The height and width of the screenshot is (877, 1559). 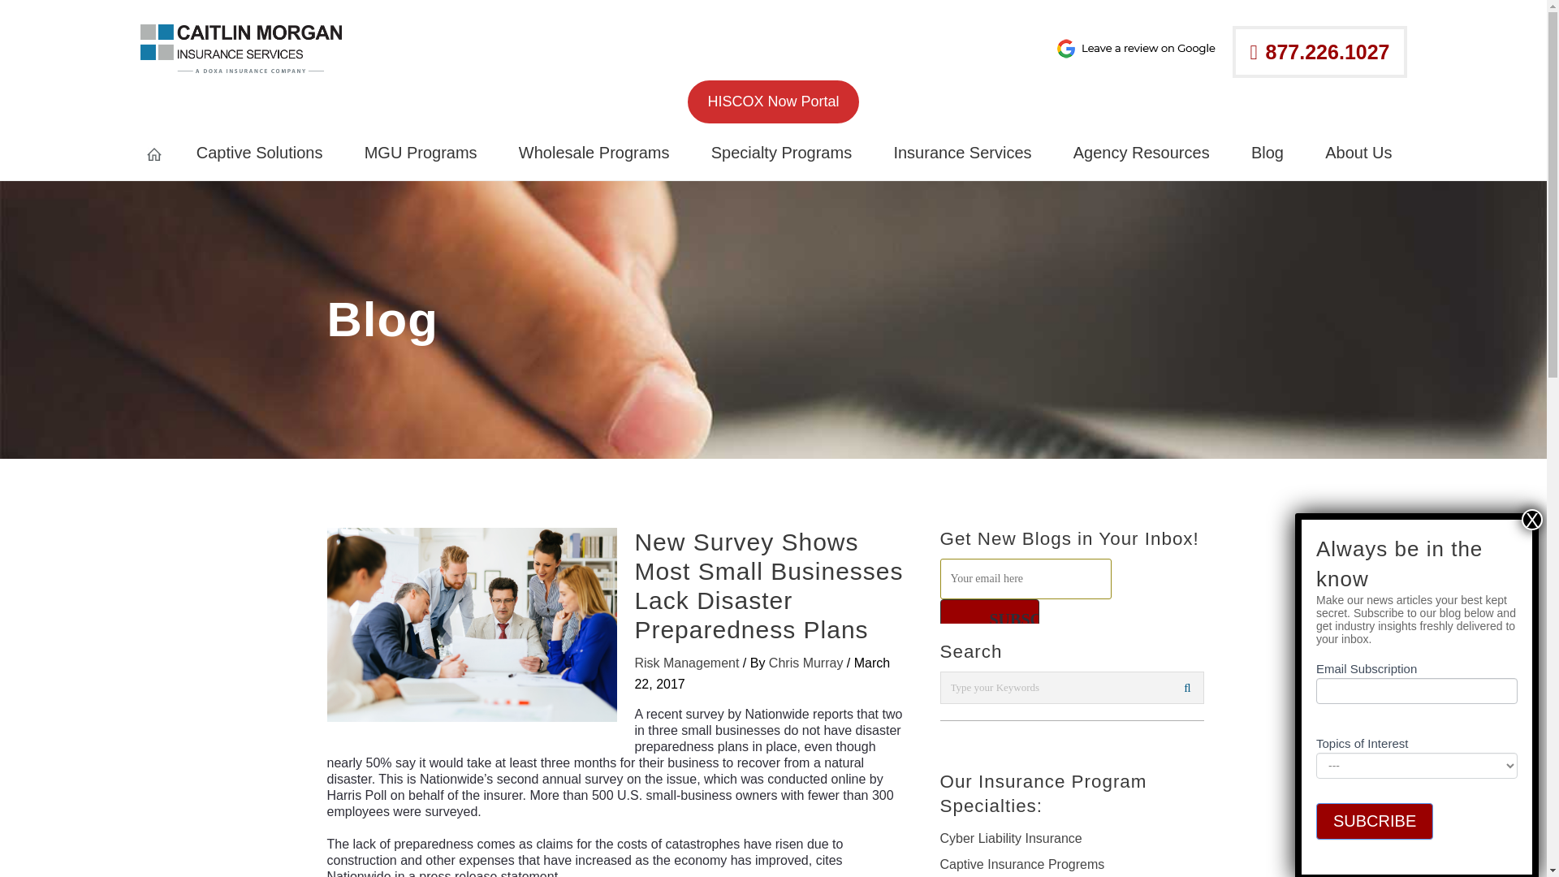 I want to click on Captive Solutions, so click(x=260, y=153).